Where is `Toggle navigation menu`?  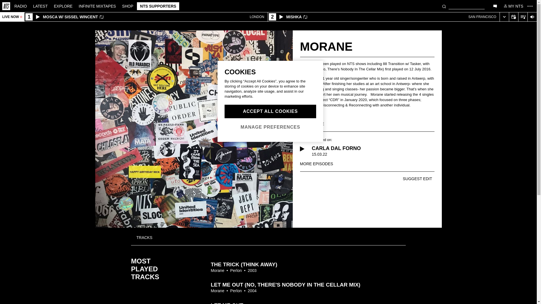
Toggle navigation menu is located at coordinates (530, 6).